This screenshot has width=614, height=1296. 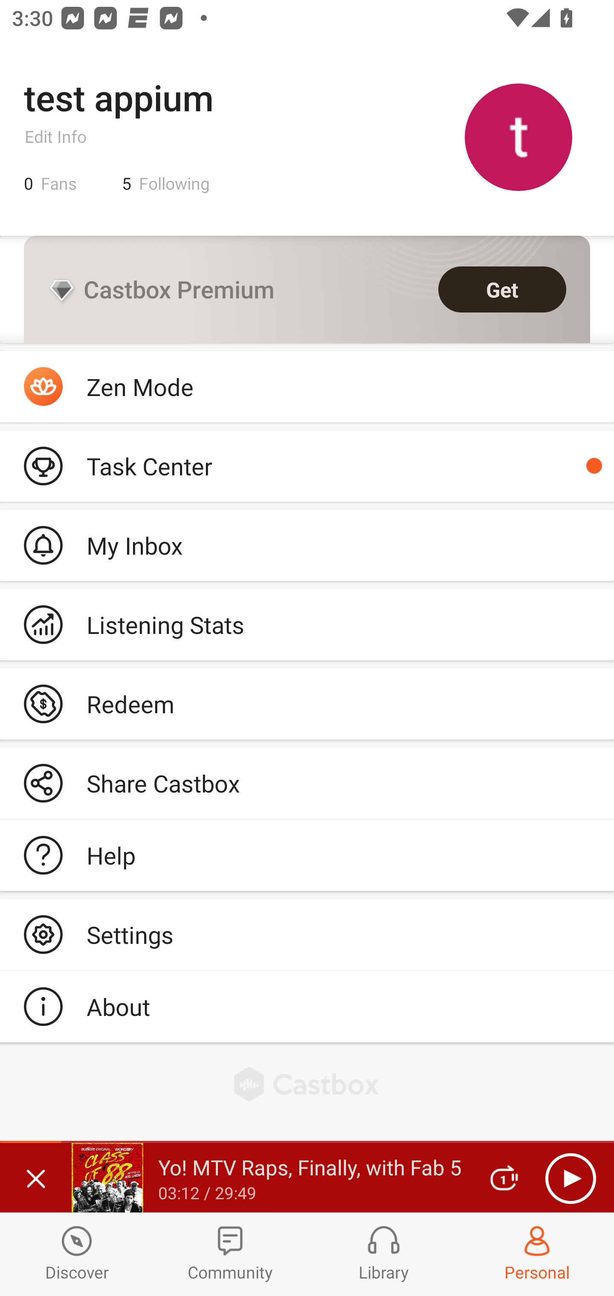 What do you see at coordinates (307, 136) in the screenshot?
I see `test appium Edit Info 0 Fans 5 Following` at bounding box center [307, 136].